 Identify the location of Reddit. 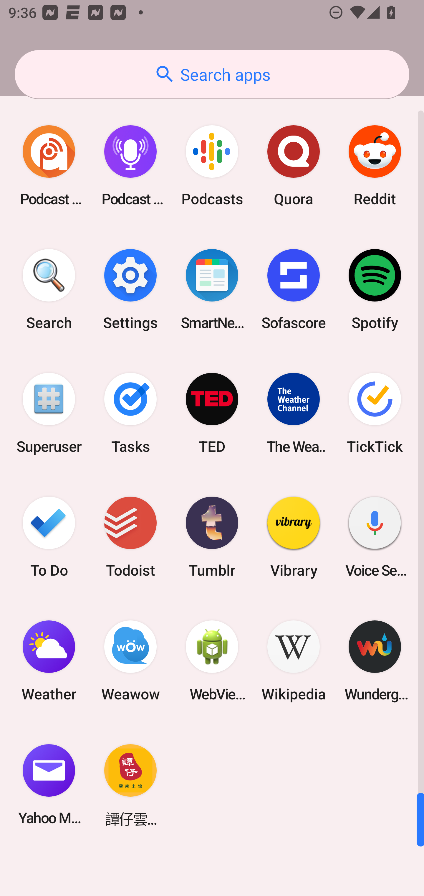
(375, 166).